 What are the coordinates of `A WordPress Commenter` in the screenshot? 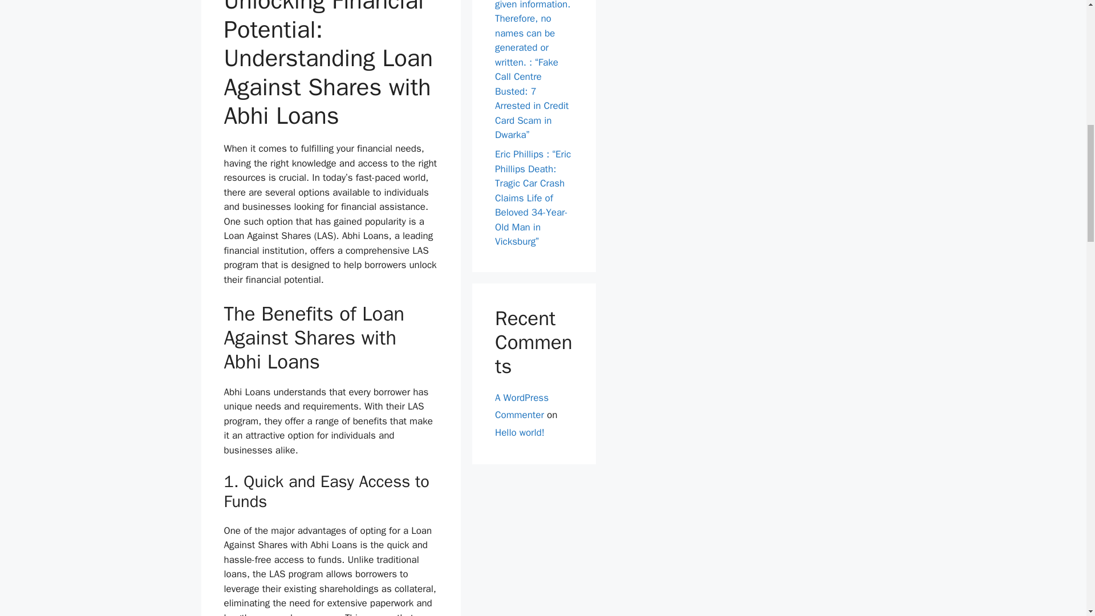 It's located at (521, 406).